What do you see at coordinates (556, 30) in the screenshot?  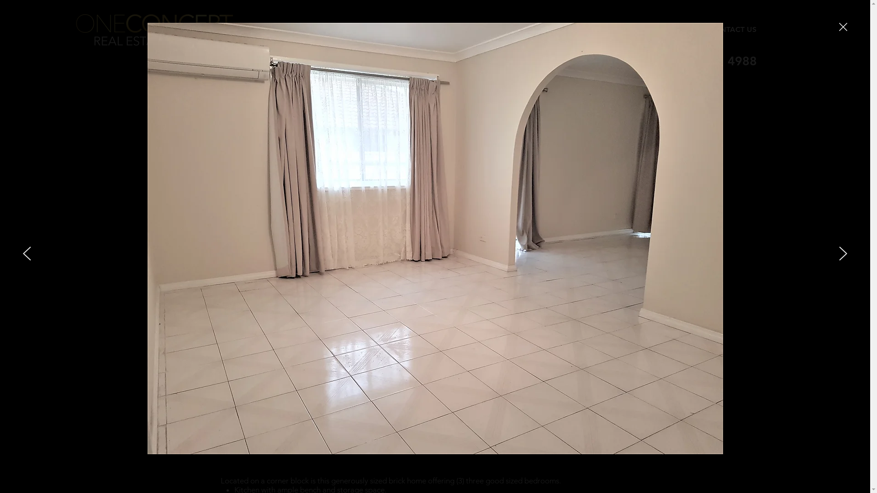 I see `BUYING` at bounding box center [556, 30].